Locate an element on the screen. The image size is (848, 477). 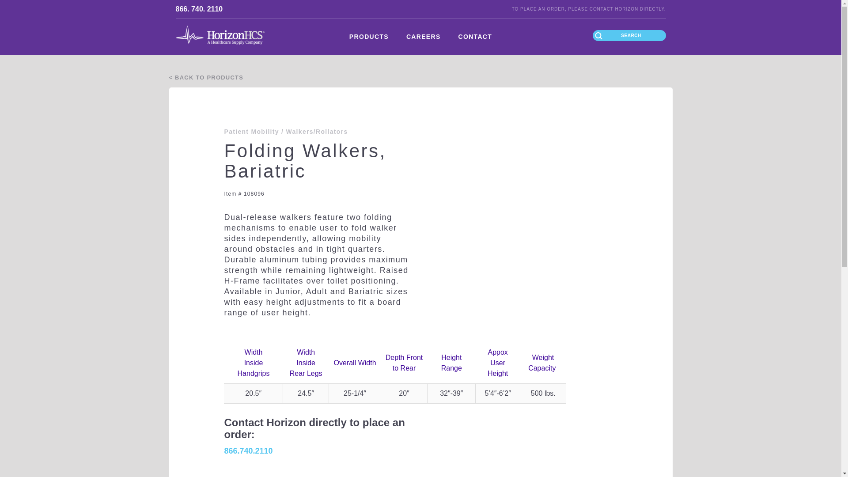
Search for: is located at coordinates (629, 35).